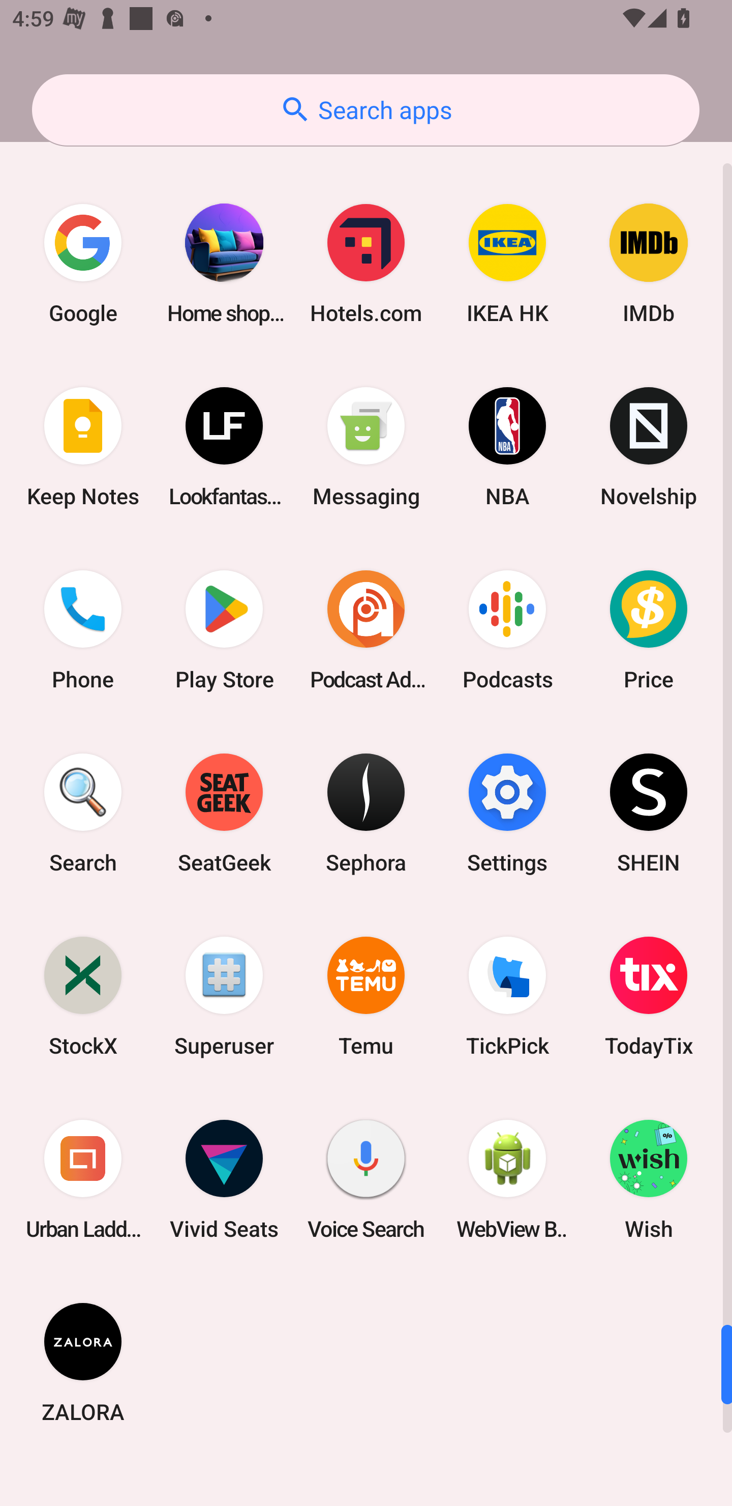  I want to click on Podcasts, so click(507, 629).